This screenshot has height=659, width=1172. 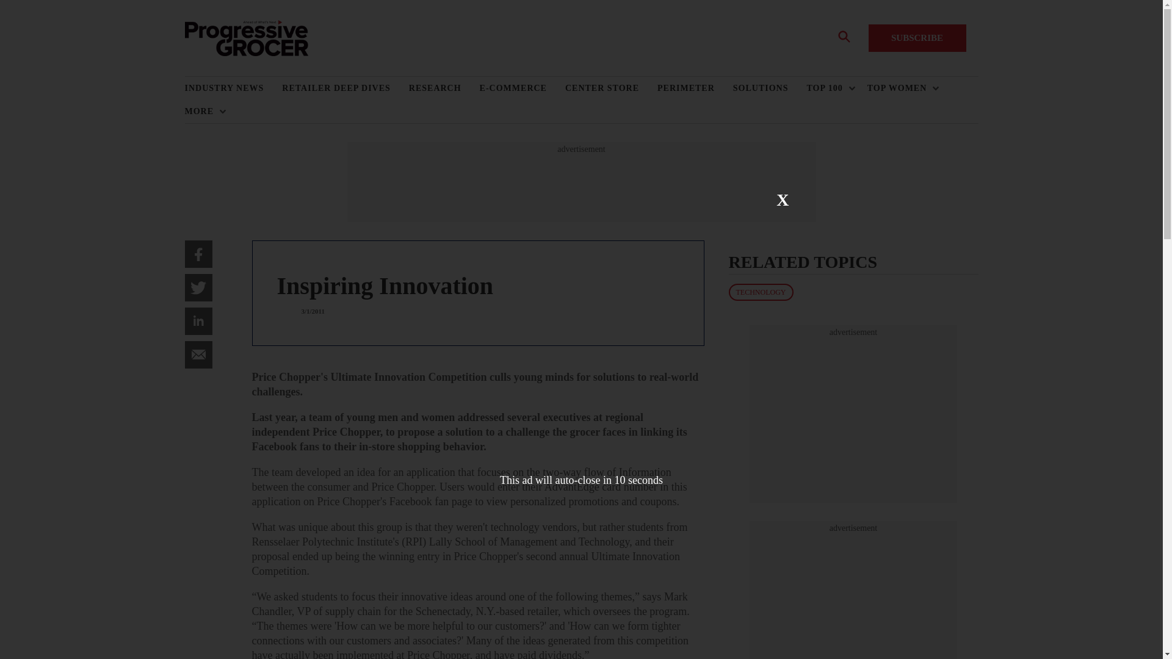 What do you see at coordinates (900, 88) in the screenshot?
I see `TOP WOMEN` at bounding box center [900, 88].